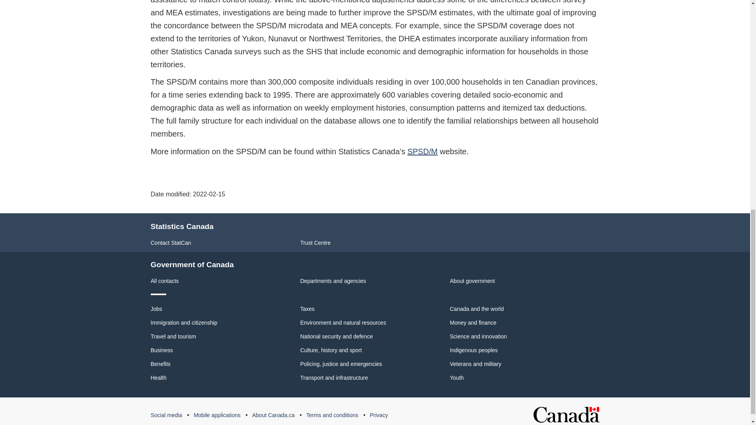 The height and width of the screenshot is (425, 756). Describe the element at coordinates (171, 243) in the screenshot. I see `Contact StatCan` at that location.